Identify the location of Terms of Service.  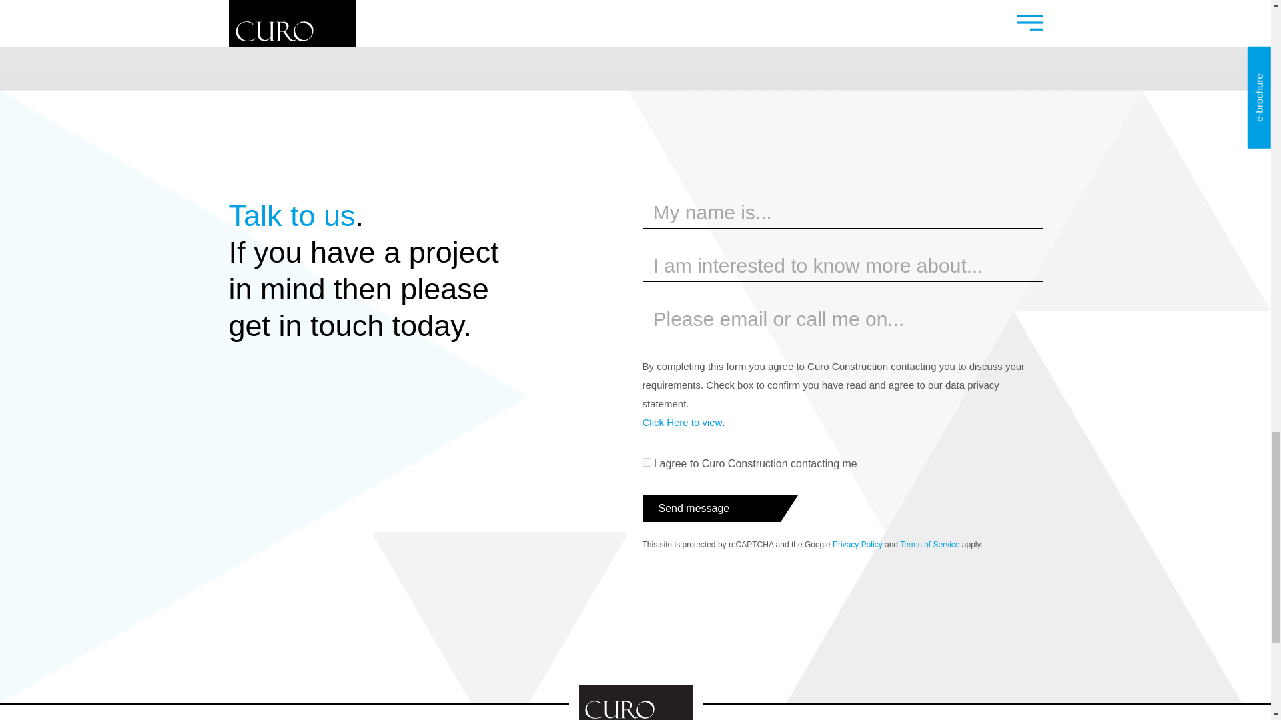
(930, 545).